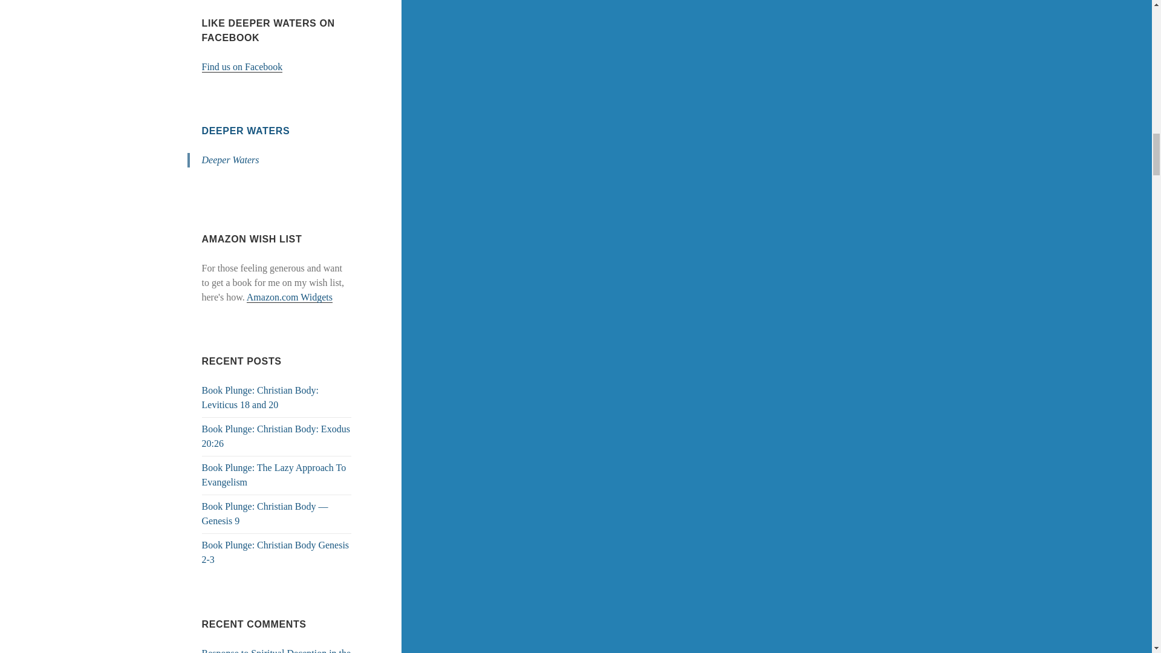 The image size is (1161, 653). Describe the element at coordinates (289, 297) in the screenshot. I see `Amazon.com Widgets` at that location.